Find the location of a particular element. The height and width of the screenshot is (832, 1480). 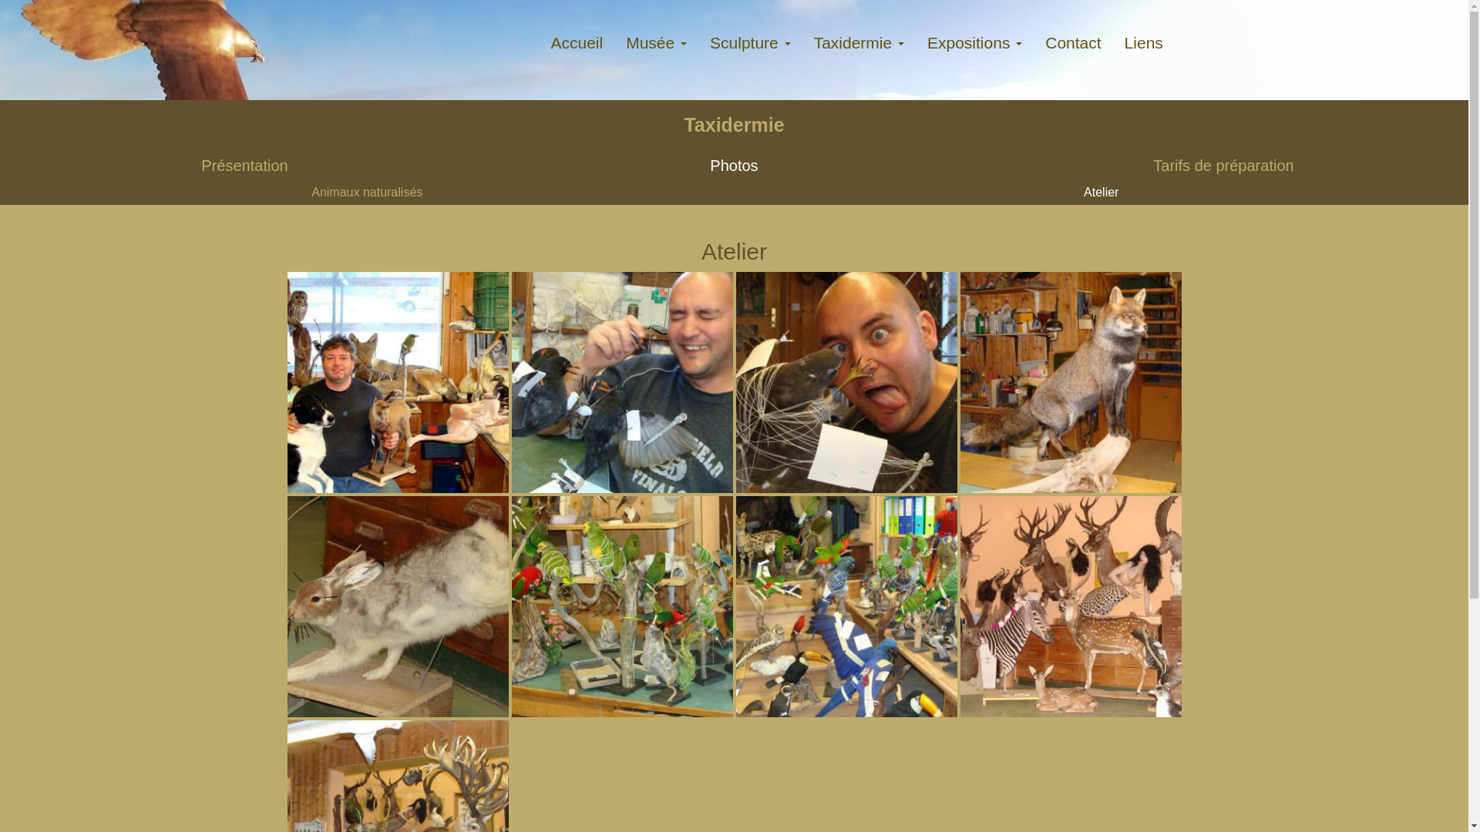

Taxidermie is located at coordinates (859, 43).